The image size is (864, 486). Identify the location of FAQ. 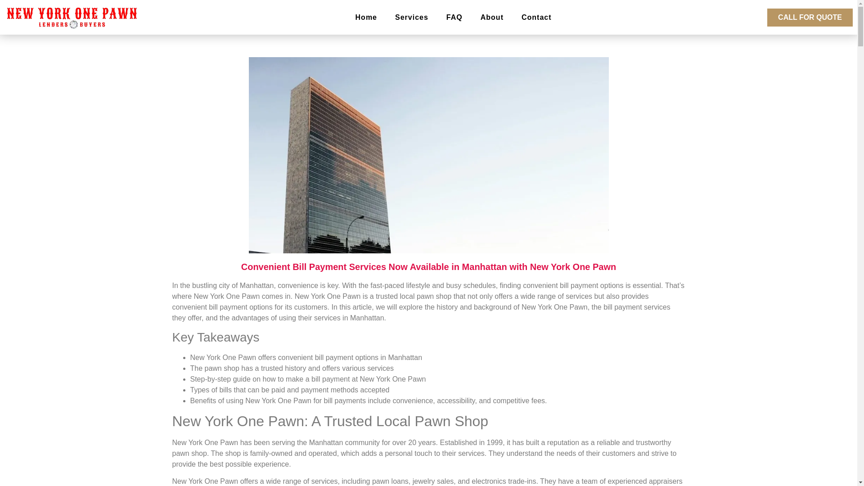
(454, 17).